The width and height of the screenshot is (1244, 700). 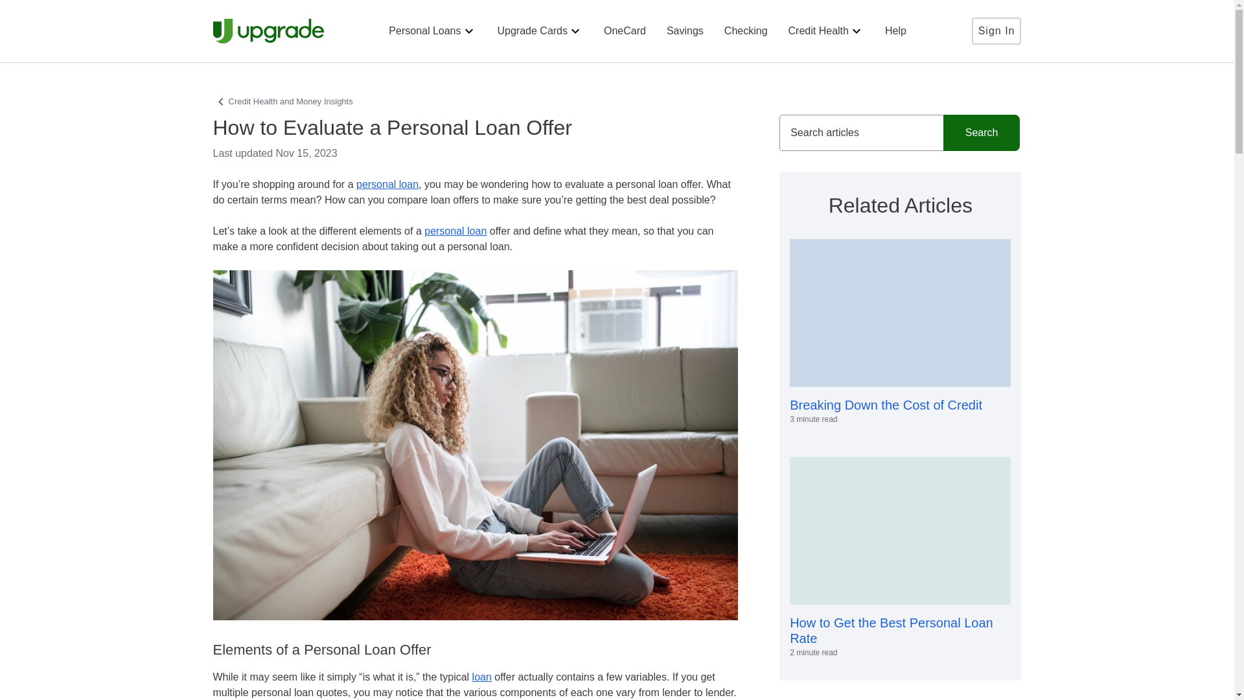 I want to click on personal loan, so click(x=387, y=184).